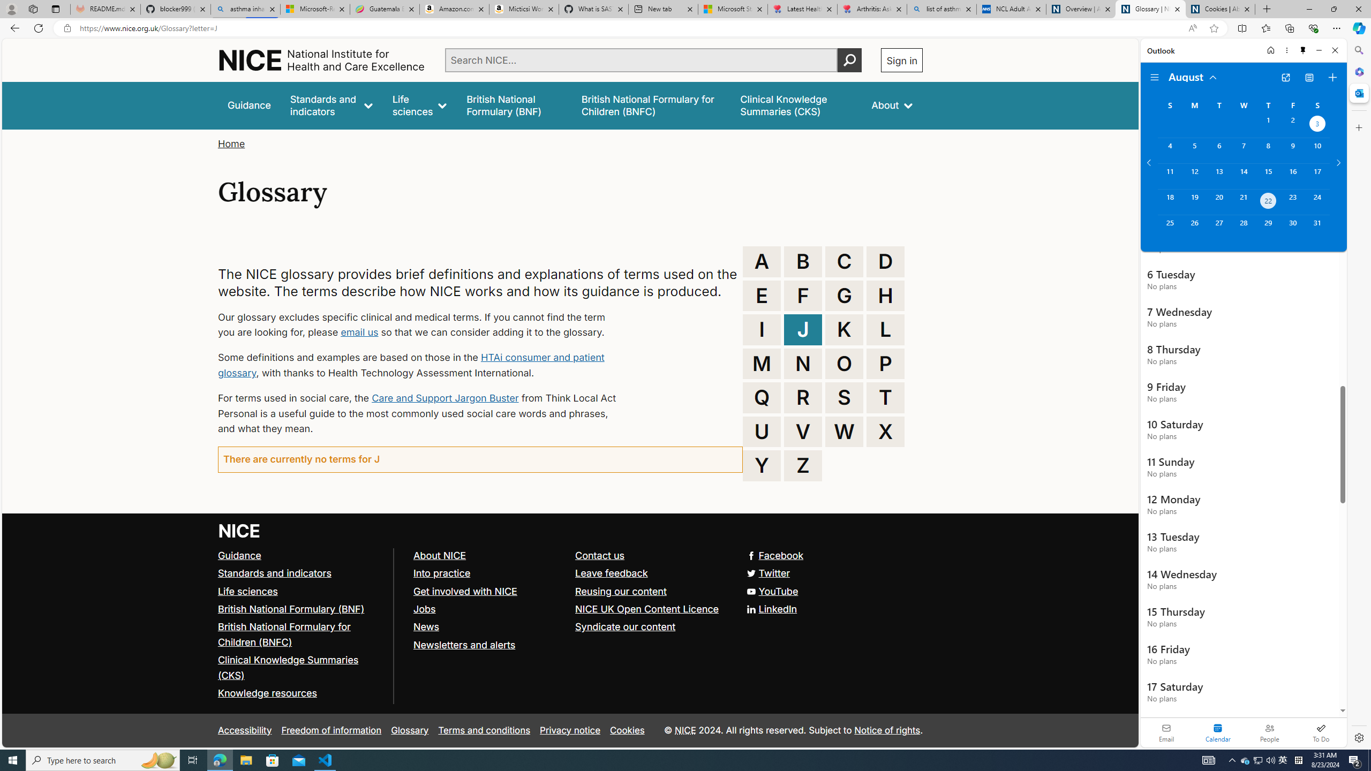 Image resolution: width=1371 pixels, height=771 pixels. What do you see at coordinates (488, 645) in the screenshot?
I see `Newsletters and alerts` at bounding box center [488, 645].